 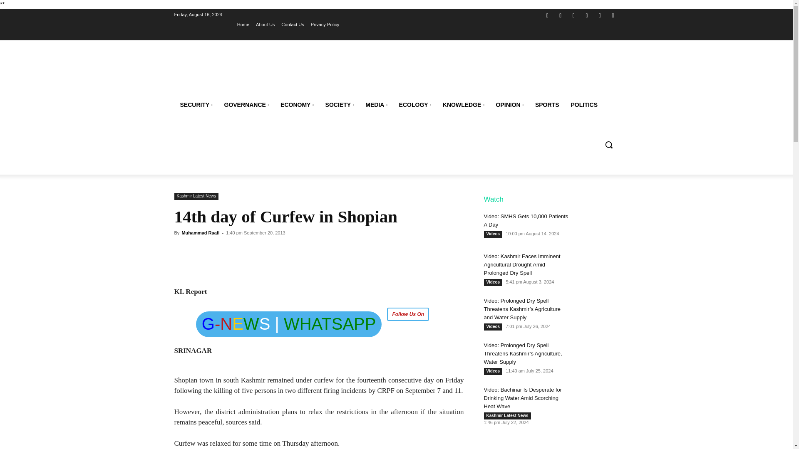 What do you see at coordinates (613, 15) in the screenshot?
I see `Youtube` at bounding box center [613, 15].